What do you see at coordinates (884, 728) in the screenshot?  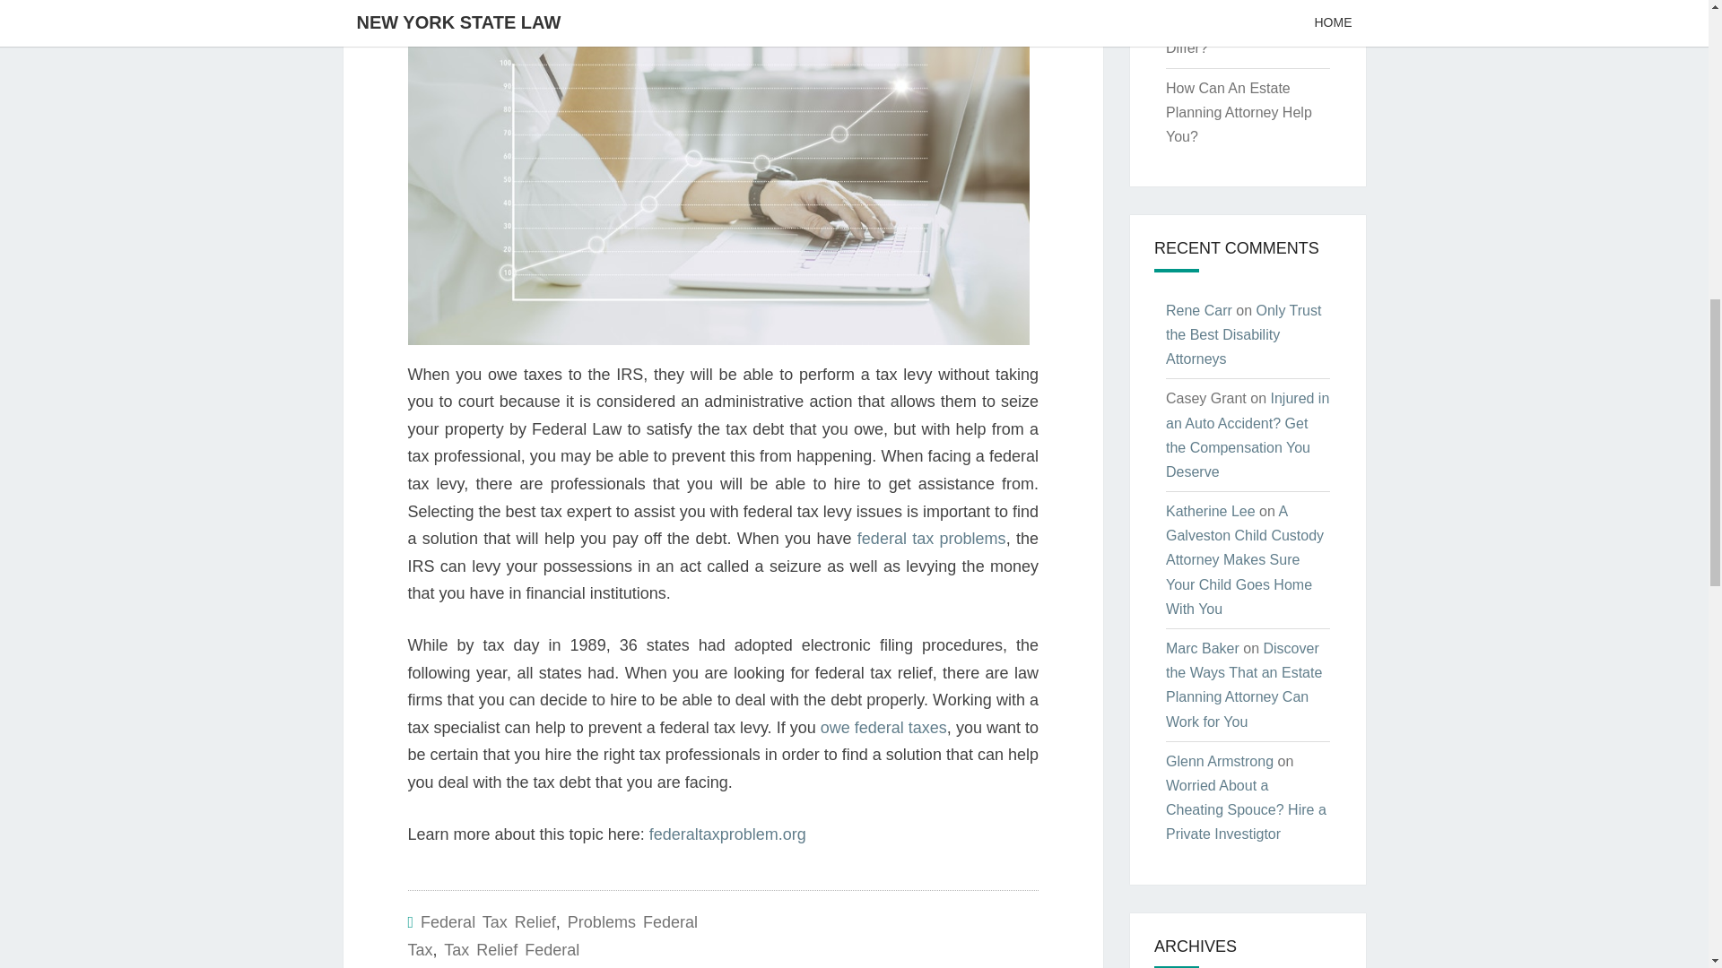 I see `owe federal taxes` at bounding box center [884, 728].